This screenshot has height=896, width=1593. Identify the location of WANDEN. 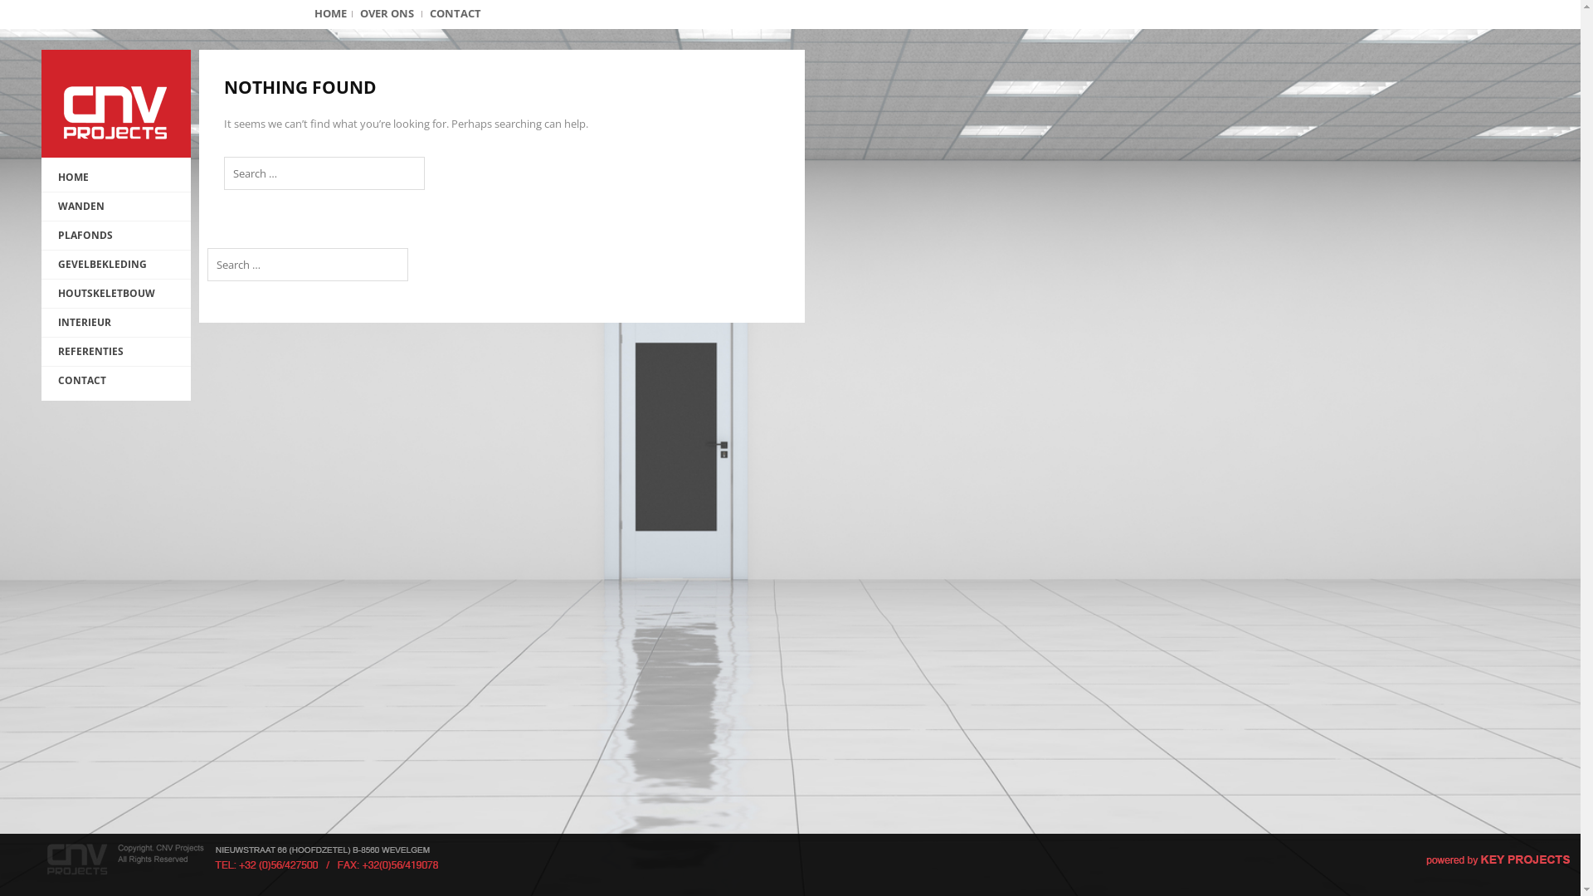
(116, 207).